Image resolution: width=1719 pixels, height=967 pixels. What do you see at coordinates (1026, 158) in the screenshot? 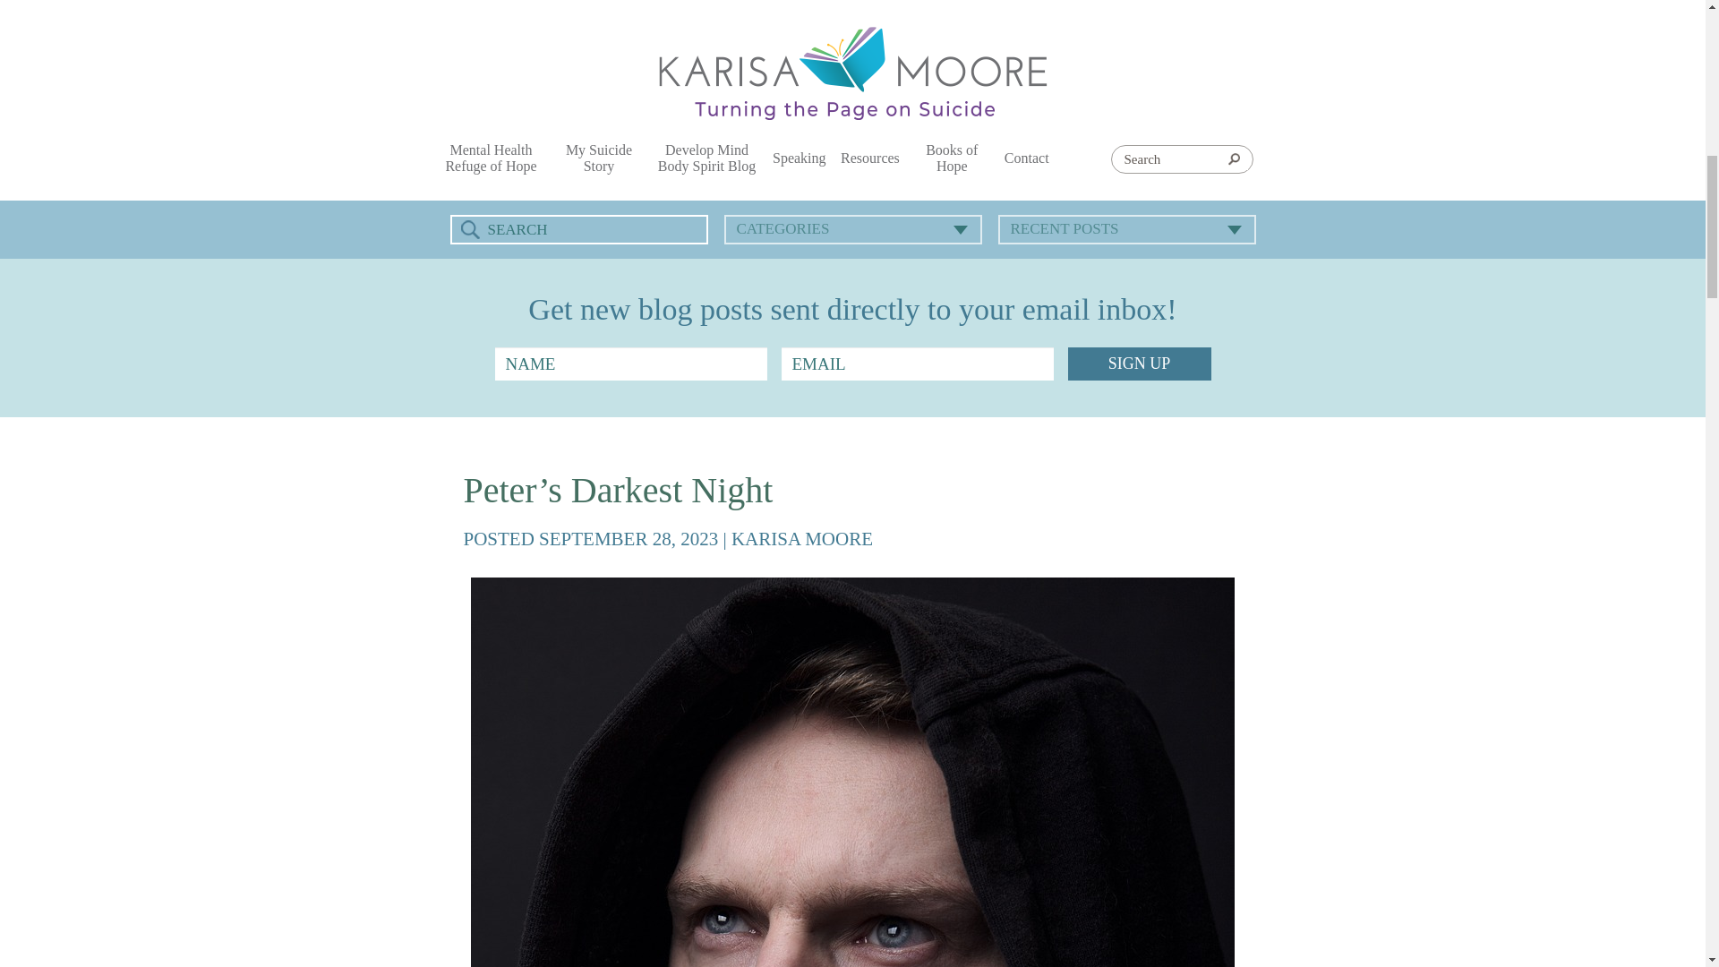
I see `Contact` at bounding box center [1026, 158].